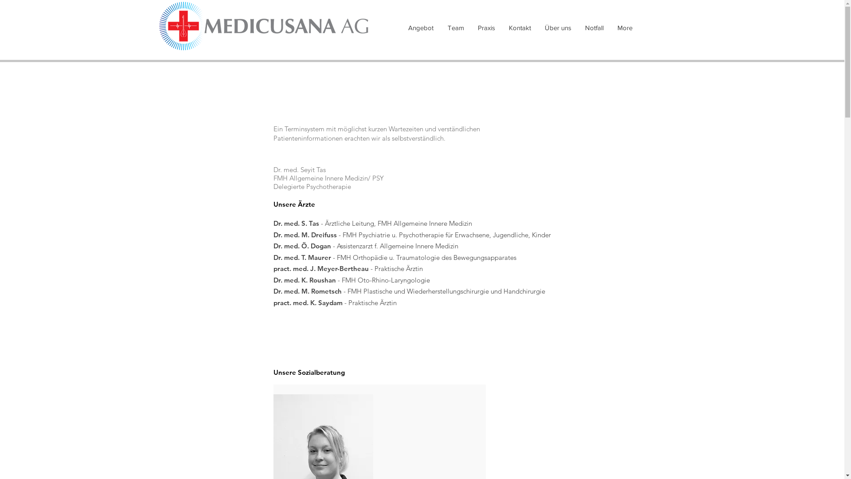 The width and height of the screenshot is (851, 479). Describe the element at coordinates (594, 28) in the screenshot. I see `Notfall` at that location.